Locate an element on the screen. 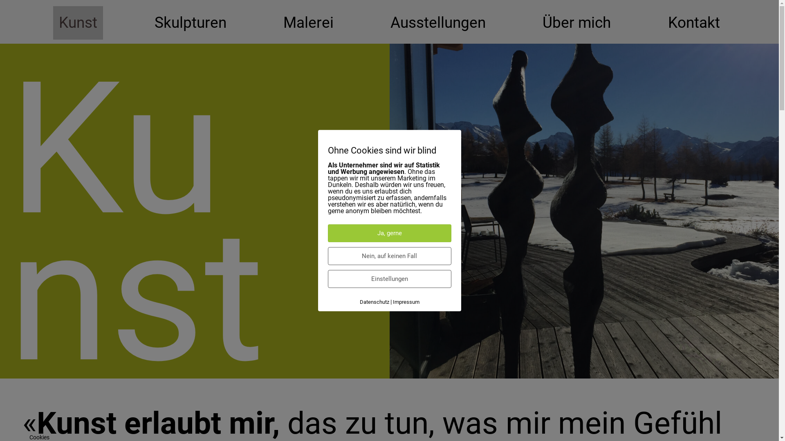 Image resolution: width=785 pixels, height=441 pixels. Einstellungen is located at coordinates (390, 279).